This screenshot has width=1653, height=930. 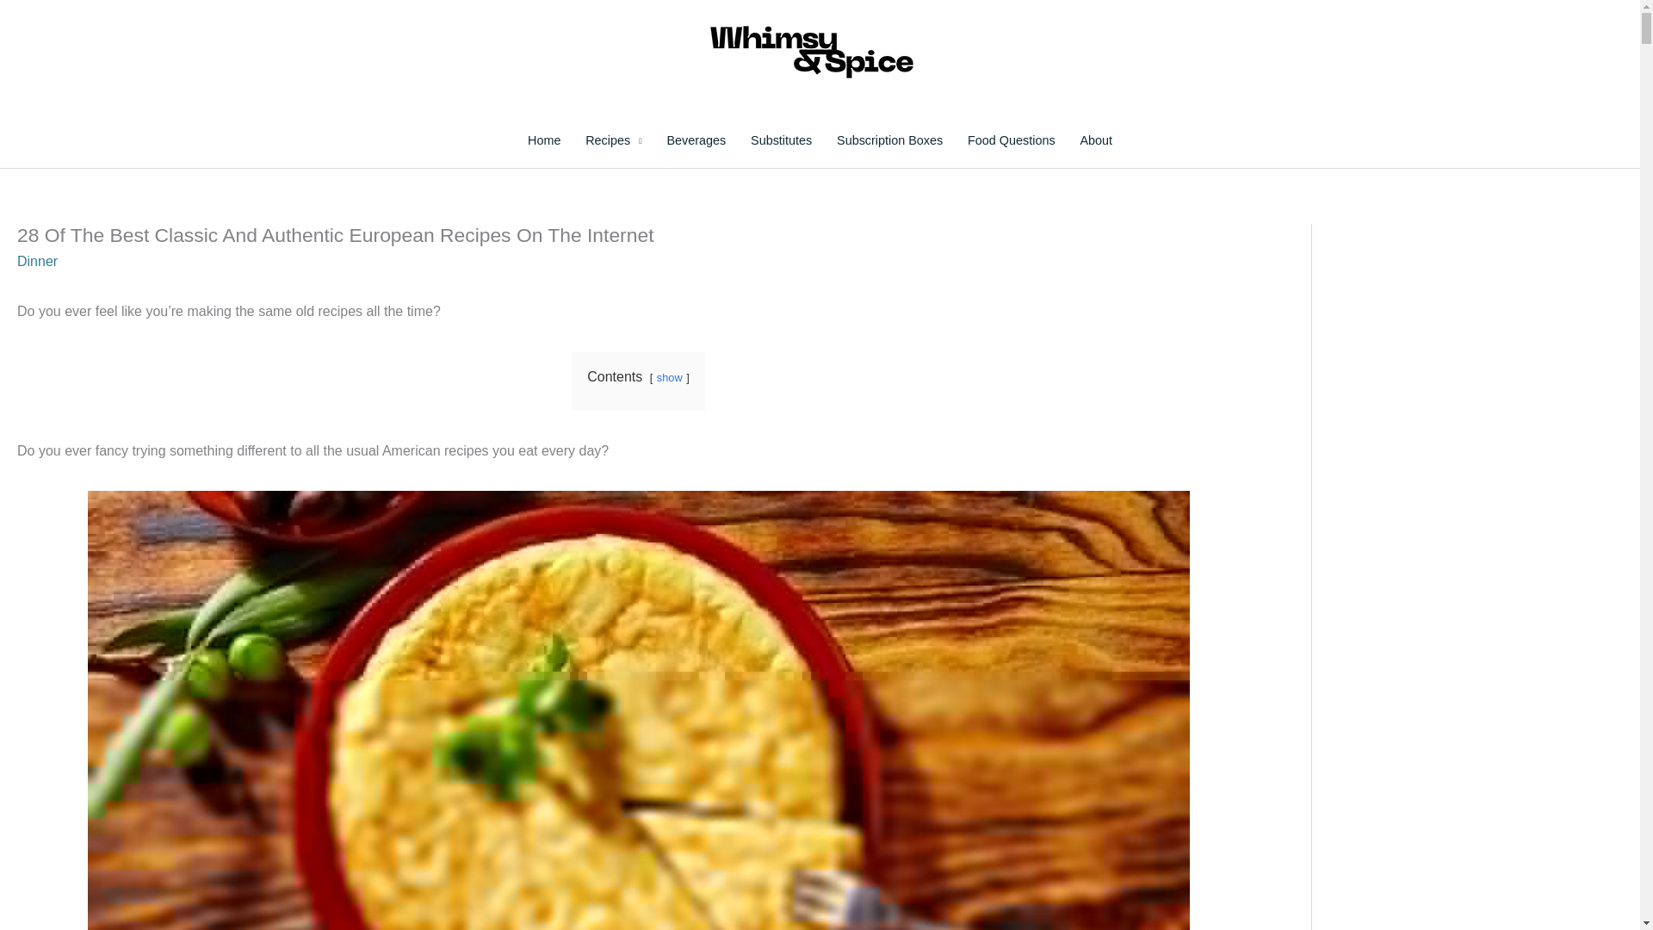 What do you see at coordinates (37, 261) in the screenshot?
I see `Dinner` at bounding box center [37, 261].